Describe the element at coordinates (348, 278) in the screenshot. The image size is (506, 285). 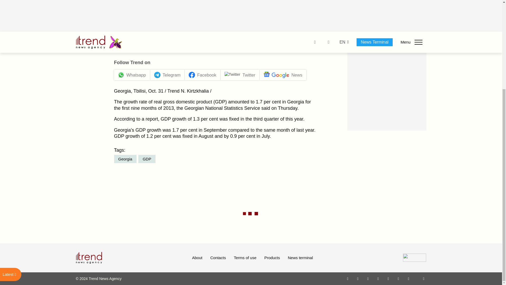
I see `Whatsapp` at that location.